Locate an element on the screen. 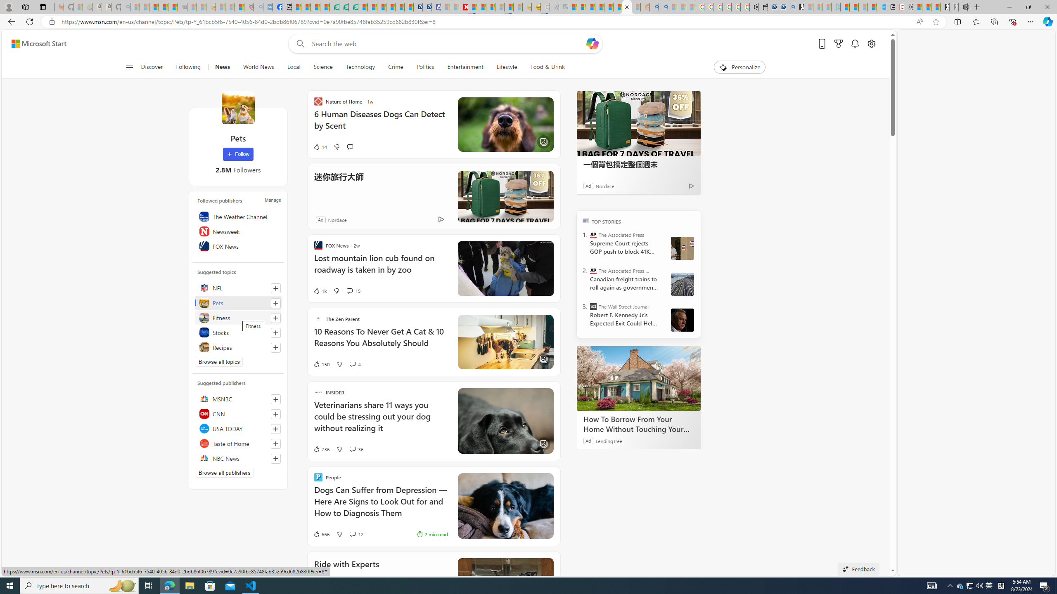 This screenshot has width=1057, height=594. Feedback is located at coordinates (859, 569).